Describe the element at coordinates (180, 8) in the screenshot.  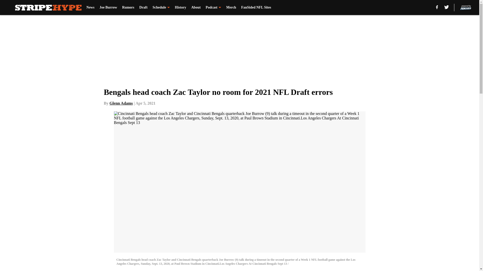
I see `History` at that location.